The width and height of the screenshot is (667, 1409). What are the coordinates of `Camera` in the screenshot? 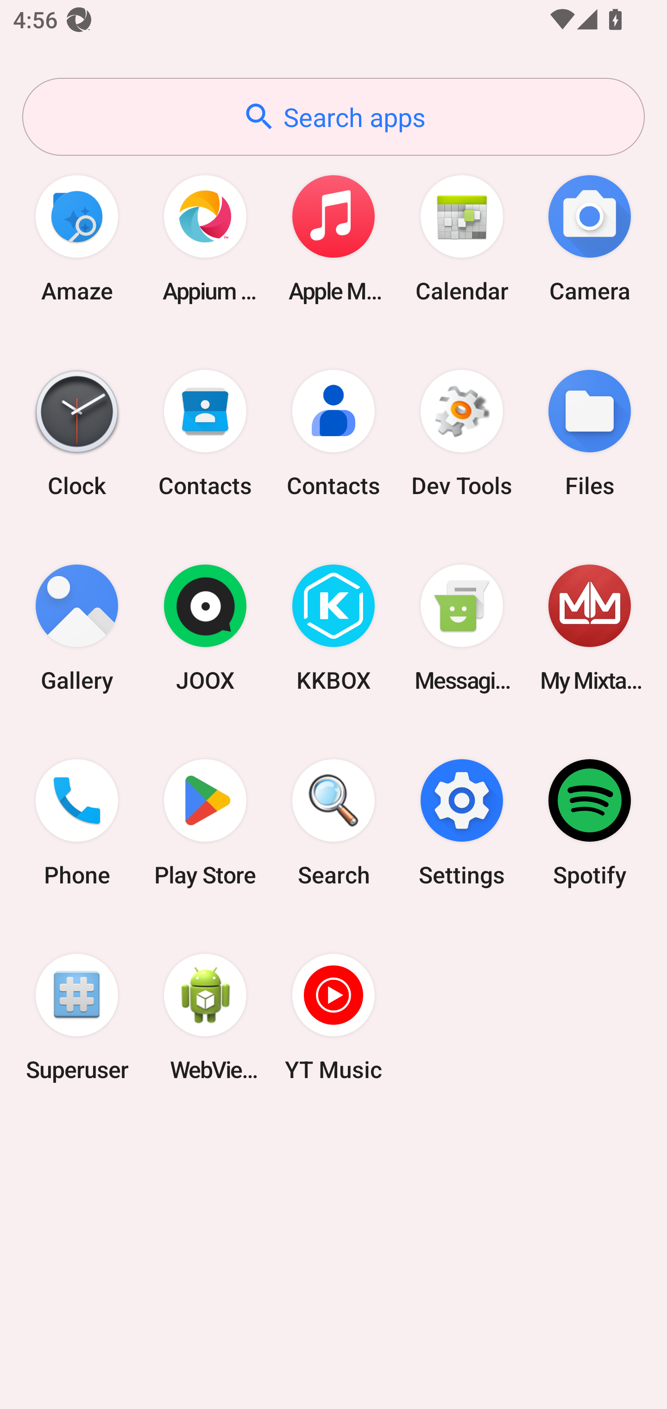 It's located at (590, 238).